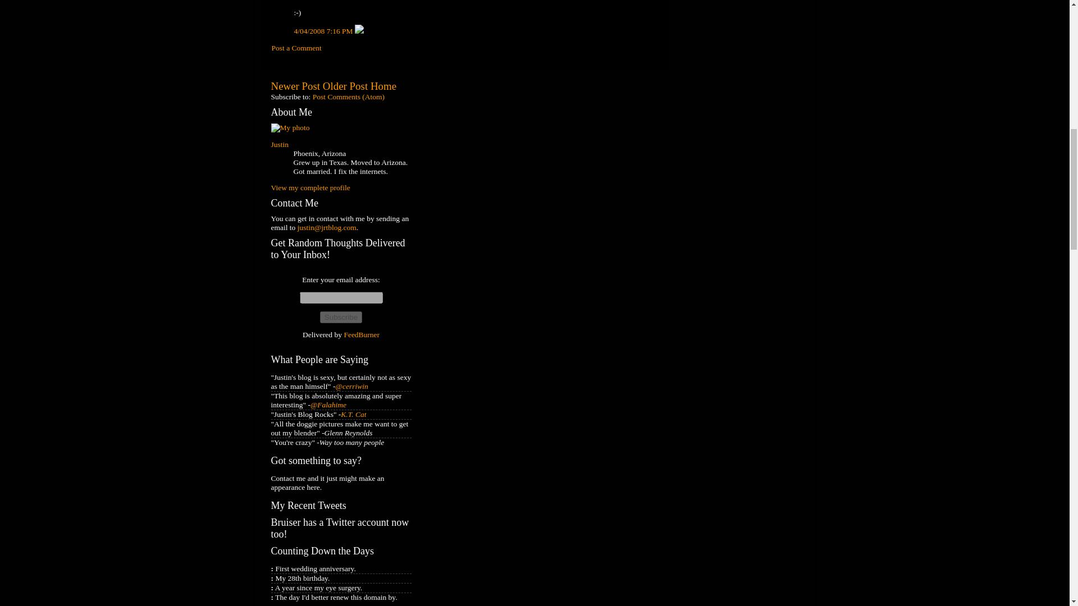  I want to click on Older Post, so click(345, 86).